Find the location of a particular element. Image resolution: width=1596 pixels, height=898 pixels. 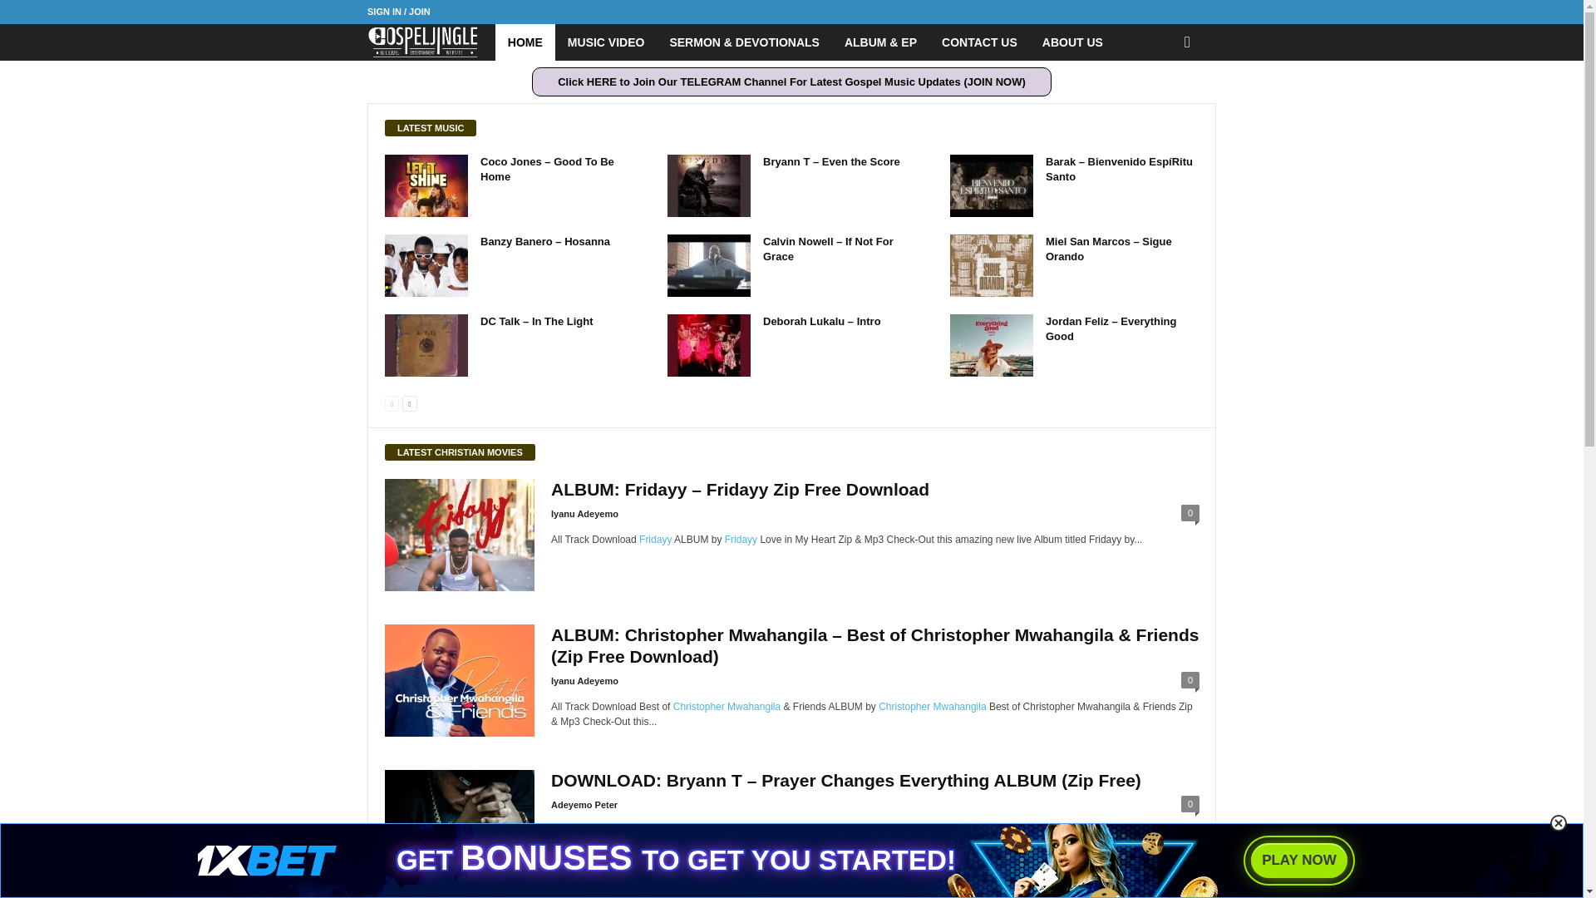

MUSIC VIDEO is located at coordinates (607, 42).